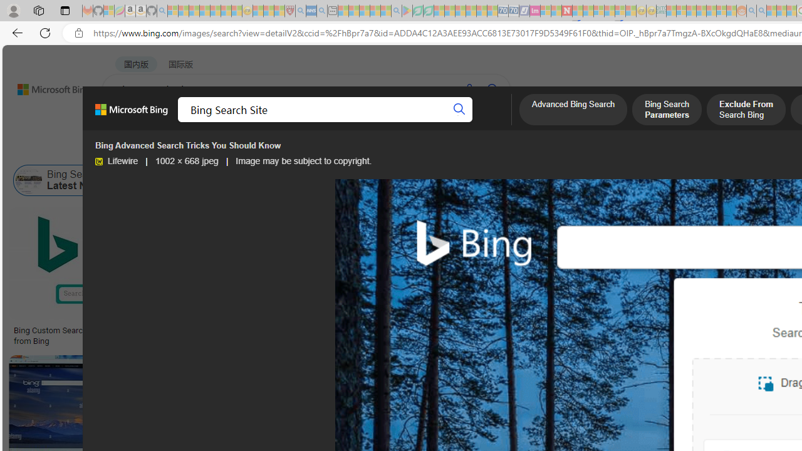 The image size is (802, 451). Describe the element at coordinates (98, 162) in the screenshot. I see `Lifewire` at that location.